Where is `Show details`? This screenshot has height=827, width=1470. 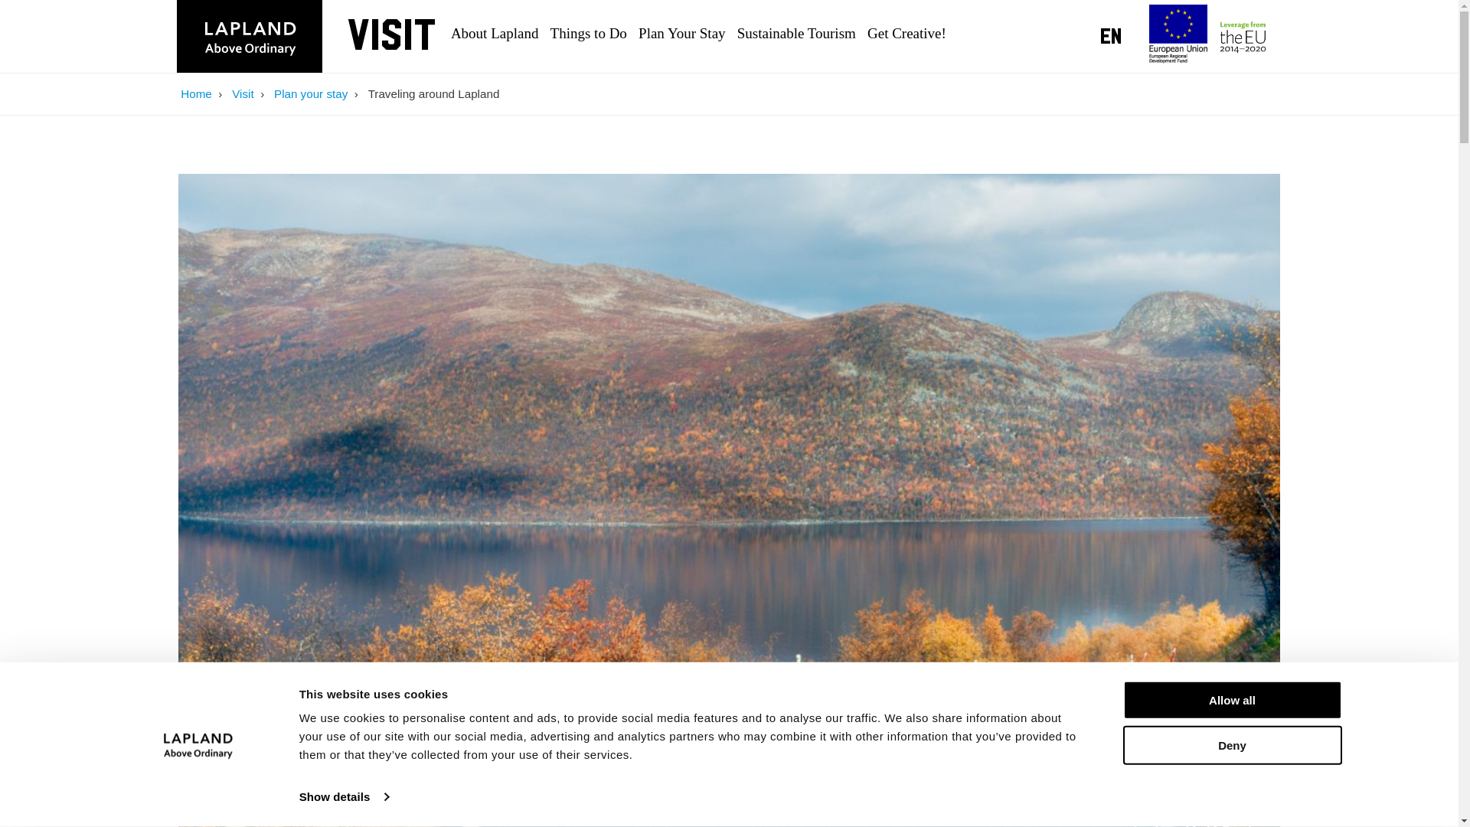
Show details is located at coordinates (343, 797).